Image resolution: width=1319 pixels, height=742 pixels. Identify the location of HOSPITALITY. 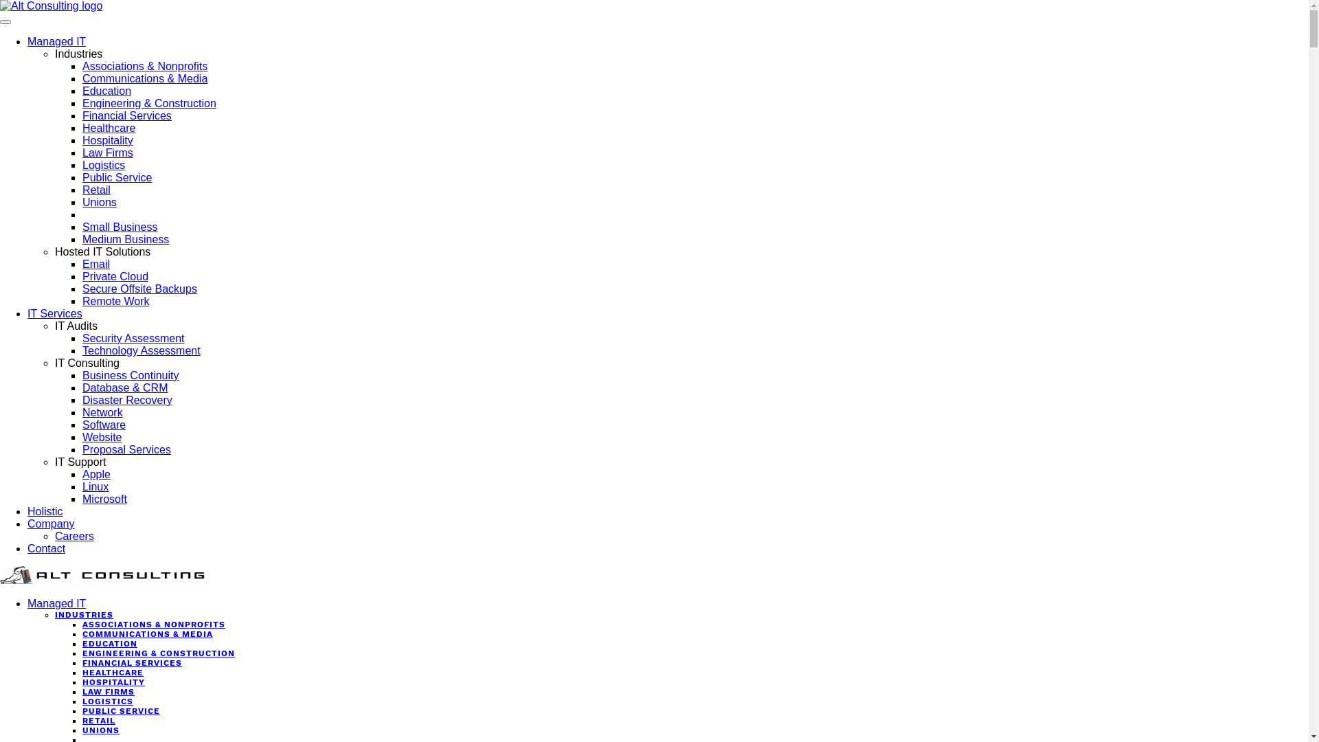
(114, 682).